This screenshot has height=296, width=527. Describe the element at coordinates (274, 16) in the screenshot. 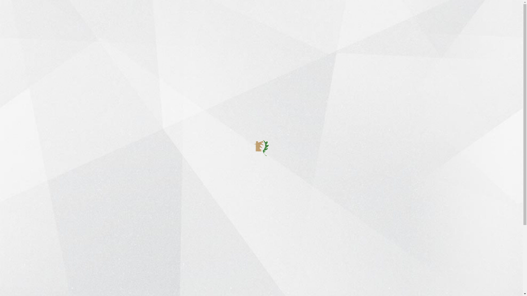

I see `People` at that location.